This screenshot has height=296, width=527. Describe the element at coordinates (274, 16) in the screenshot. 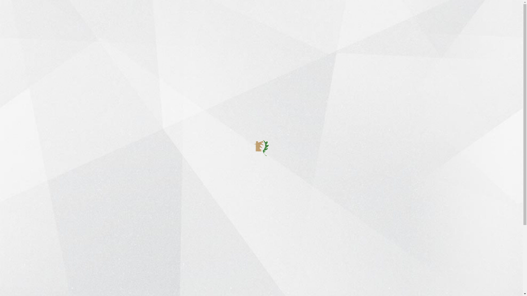

I see `People` at that location.